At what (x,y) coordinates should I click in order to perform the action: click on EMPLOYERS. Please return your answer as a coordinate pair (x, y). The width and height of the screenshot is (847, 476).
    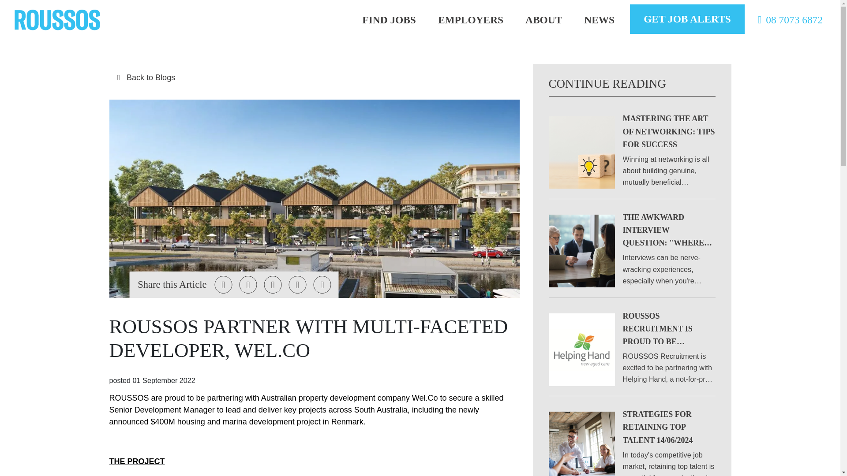
    Looking at the image, I should click on (470, 20).